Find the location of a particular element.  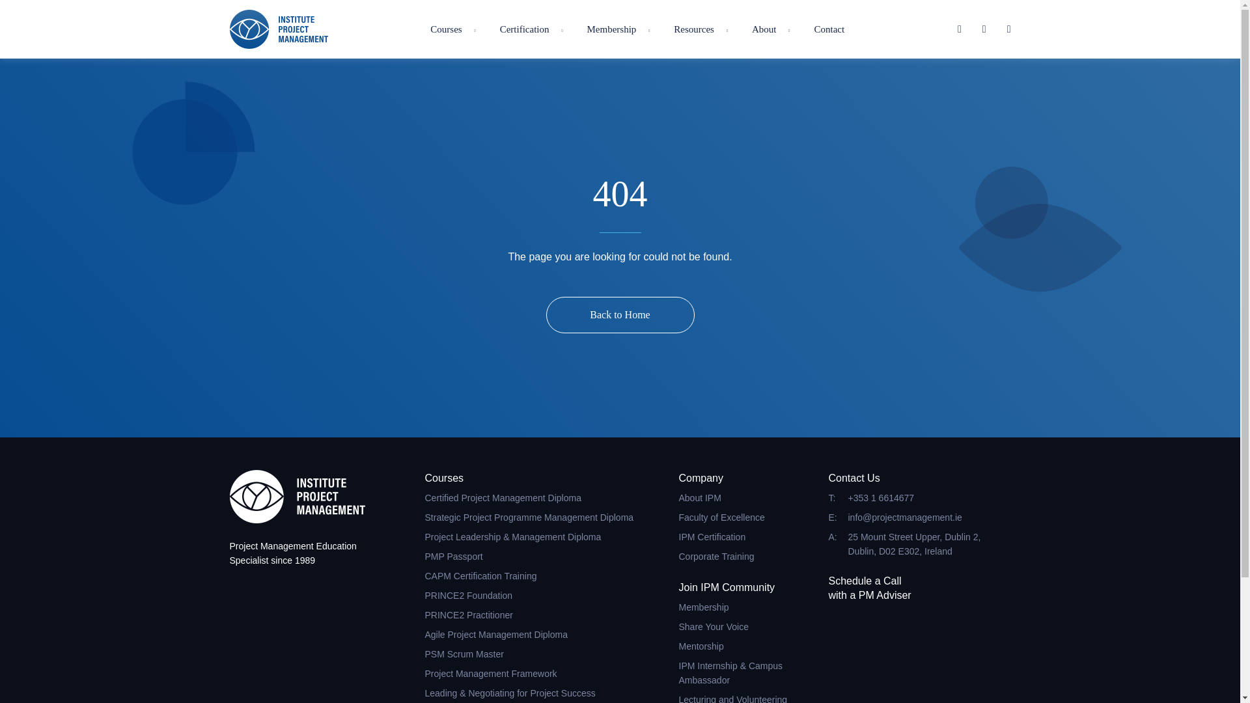

Resources is located at coordinates (694, 29).